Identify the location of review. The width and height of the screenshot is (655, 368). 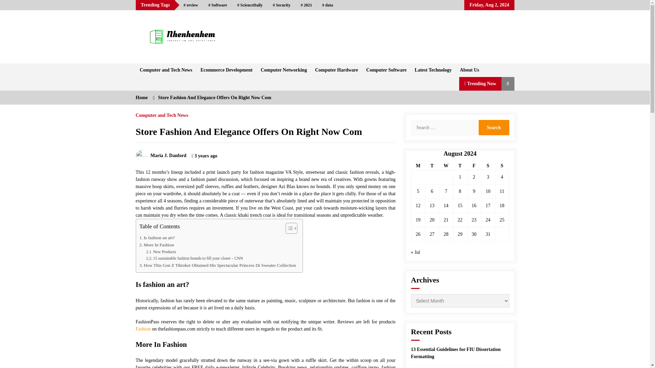
(190, 5).